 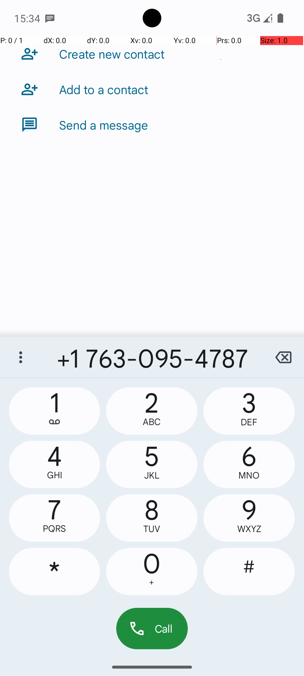 I want to click on TUV, so click(x=151, y=529).